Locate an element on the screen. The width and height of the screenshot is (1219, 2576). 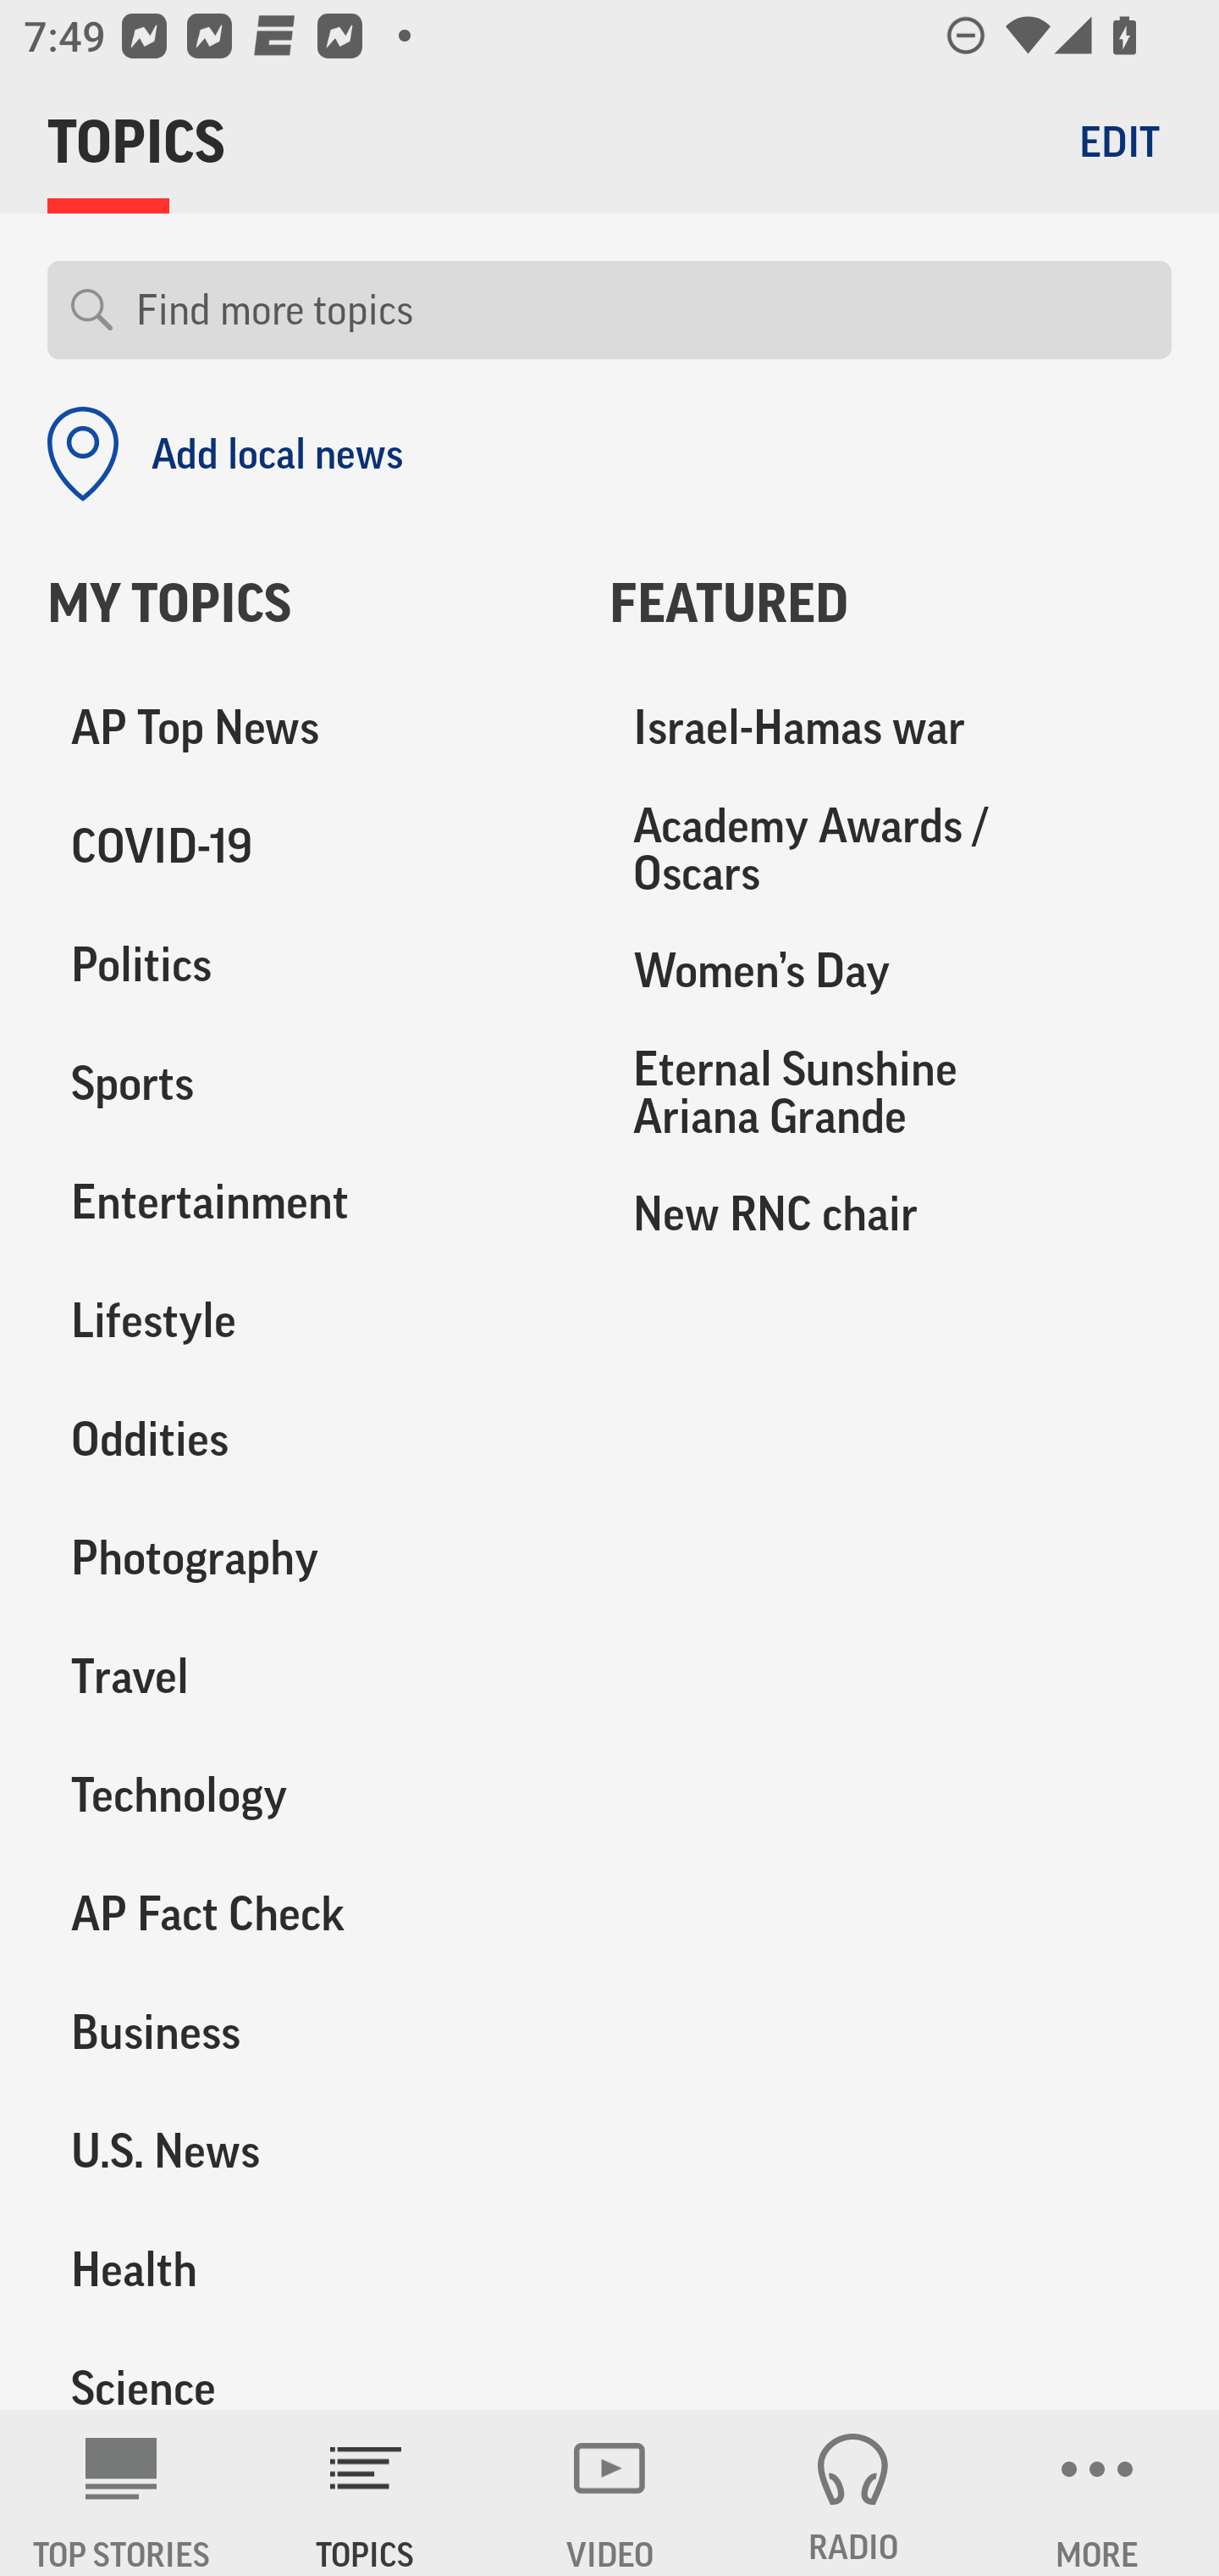
Technology is located at coordinates (305, 1795).